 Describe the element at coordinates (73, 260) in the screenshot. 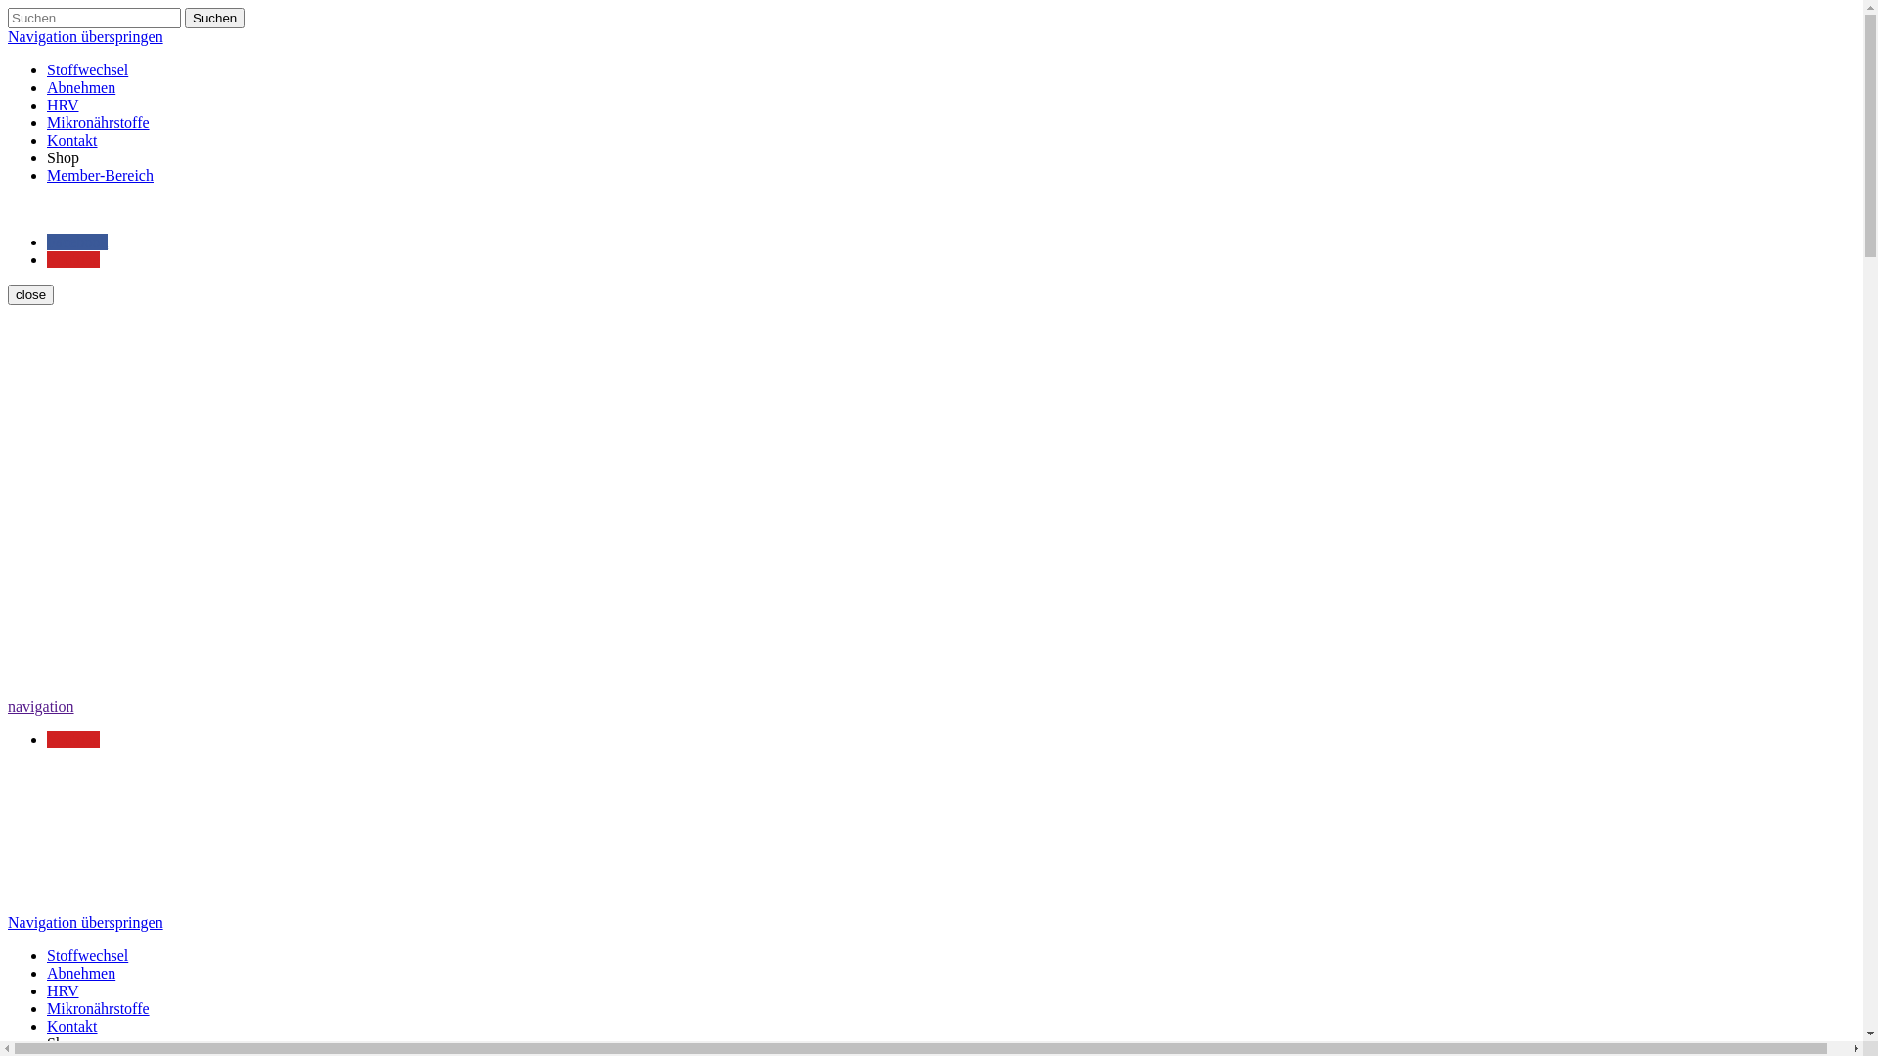

I see `Youtube` at that location.